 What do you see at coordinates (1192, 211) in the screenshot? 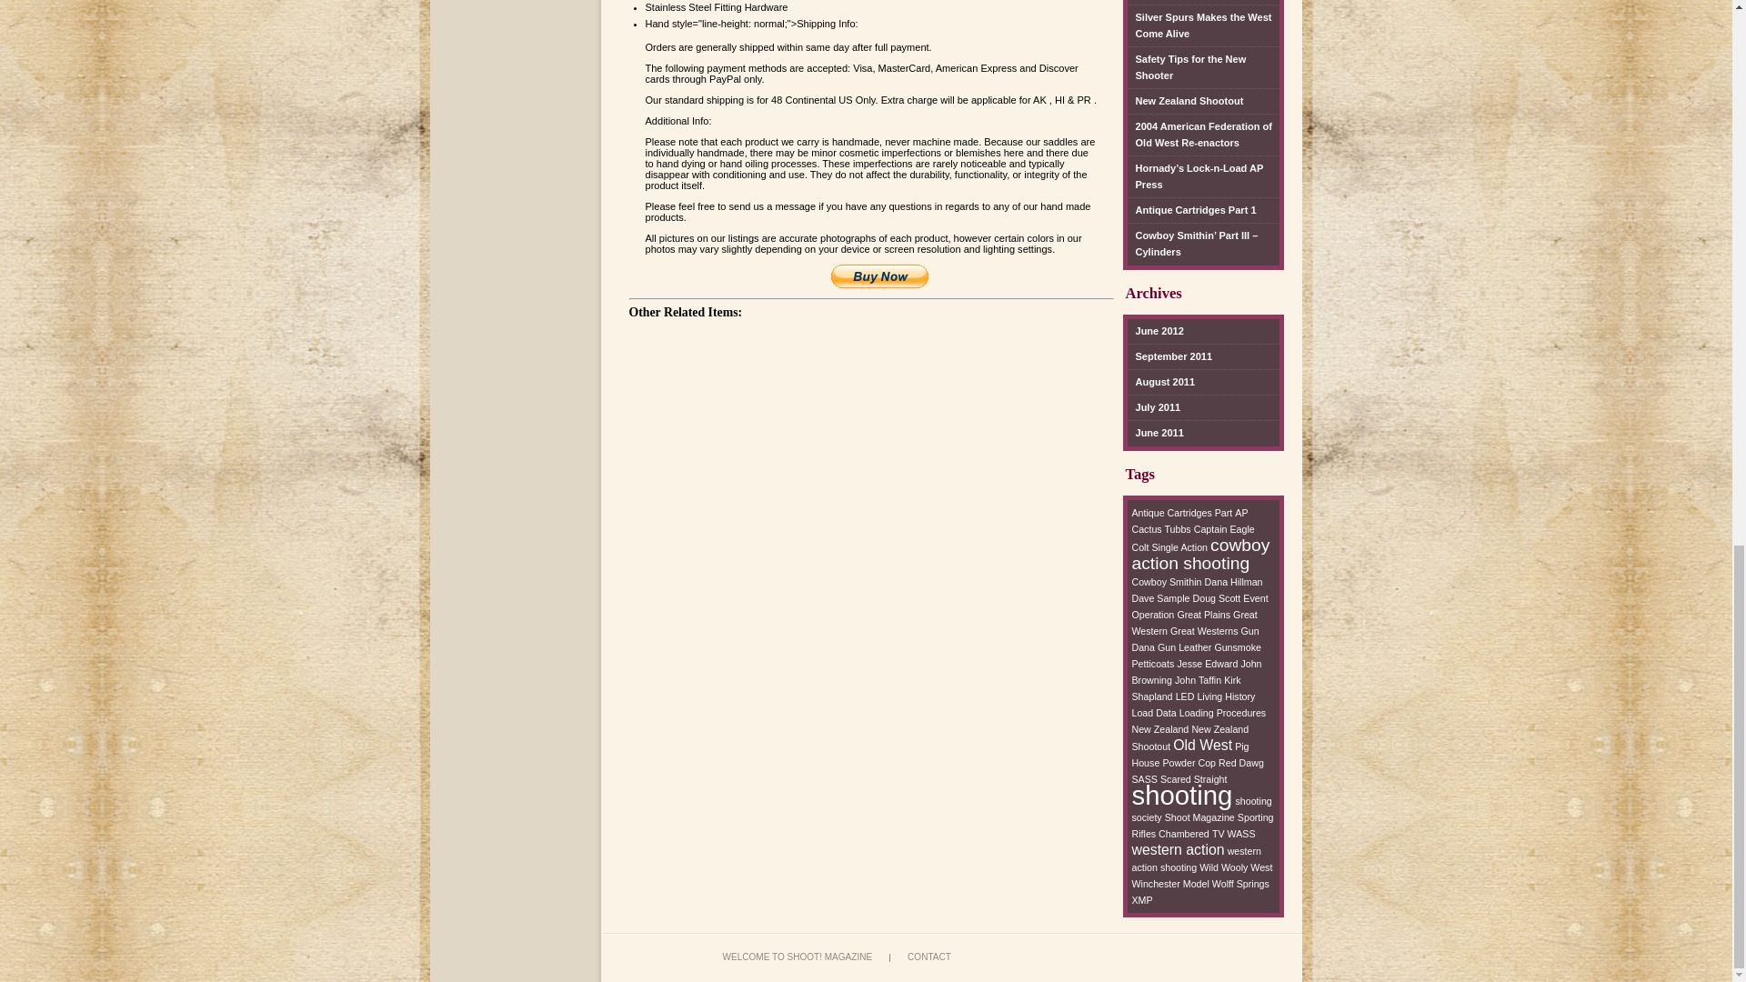
I see `Antique Cartridges Part 1` at bounding box center [1192, 211].